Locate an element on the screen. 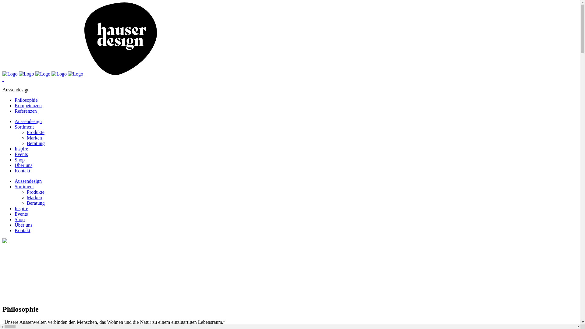  Inspire is located at coordinates (21, 208).